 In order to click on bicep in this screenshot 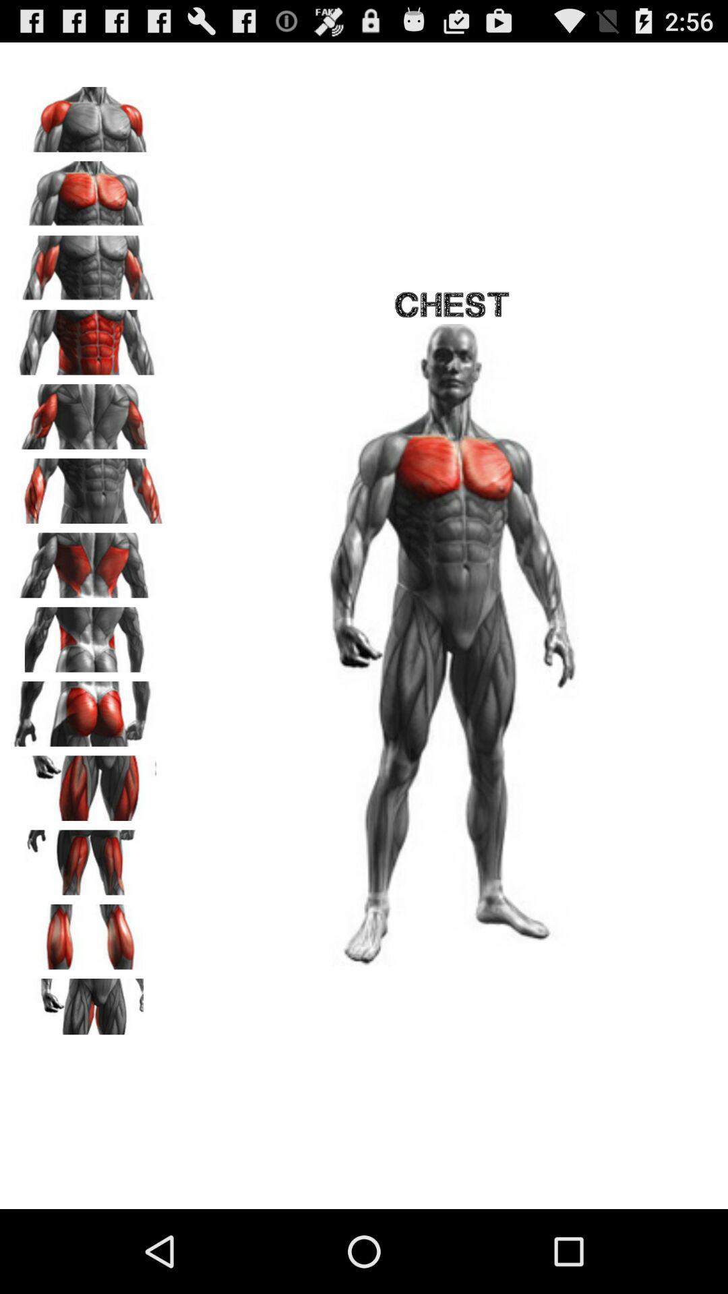, I will do `click(88, 264)`.